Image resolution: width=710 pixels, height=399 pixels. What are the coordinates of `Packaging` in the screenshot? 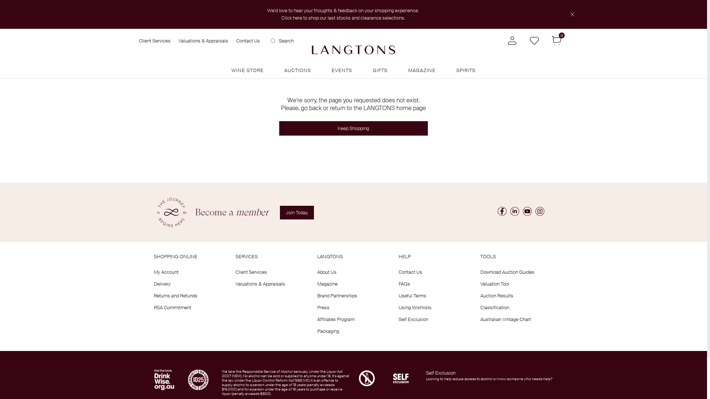 It's located at (328, 331).